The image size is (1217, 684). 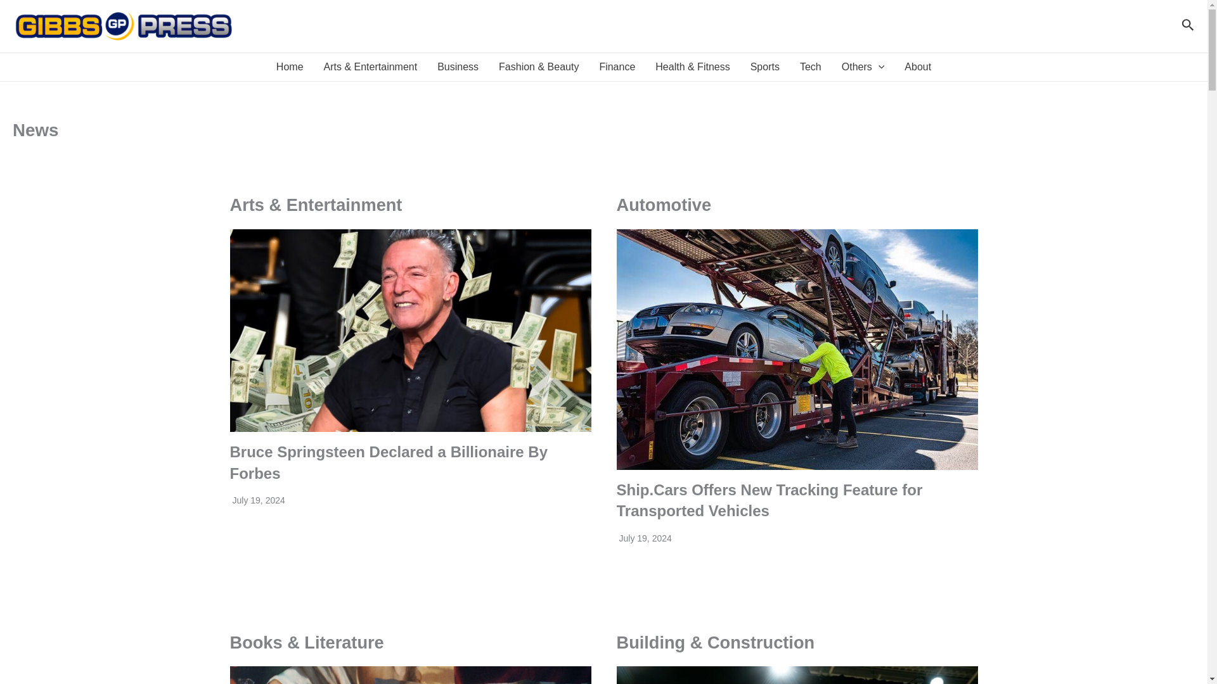 What do you see at coordinates (617, 67) in the screenshot?
I see `Finance` at bounding box center [617, 67].